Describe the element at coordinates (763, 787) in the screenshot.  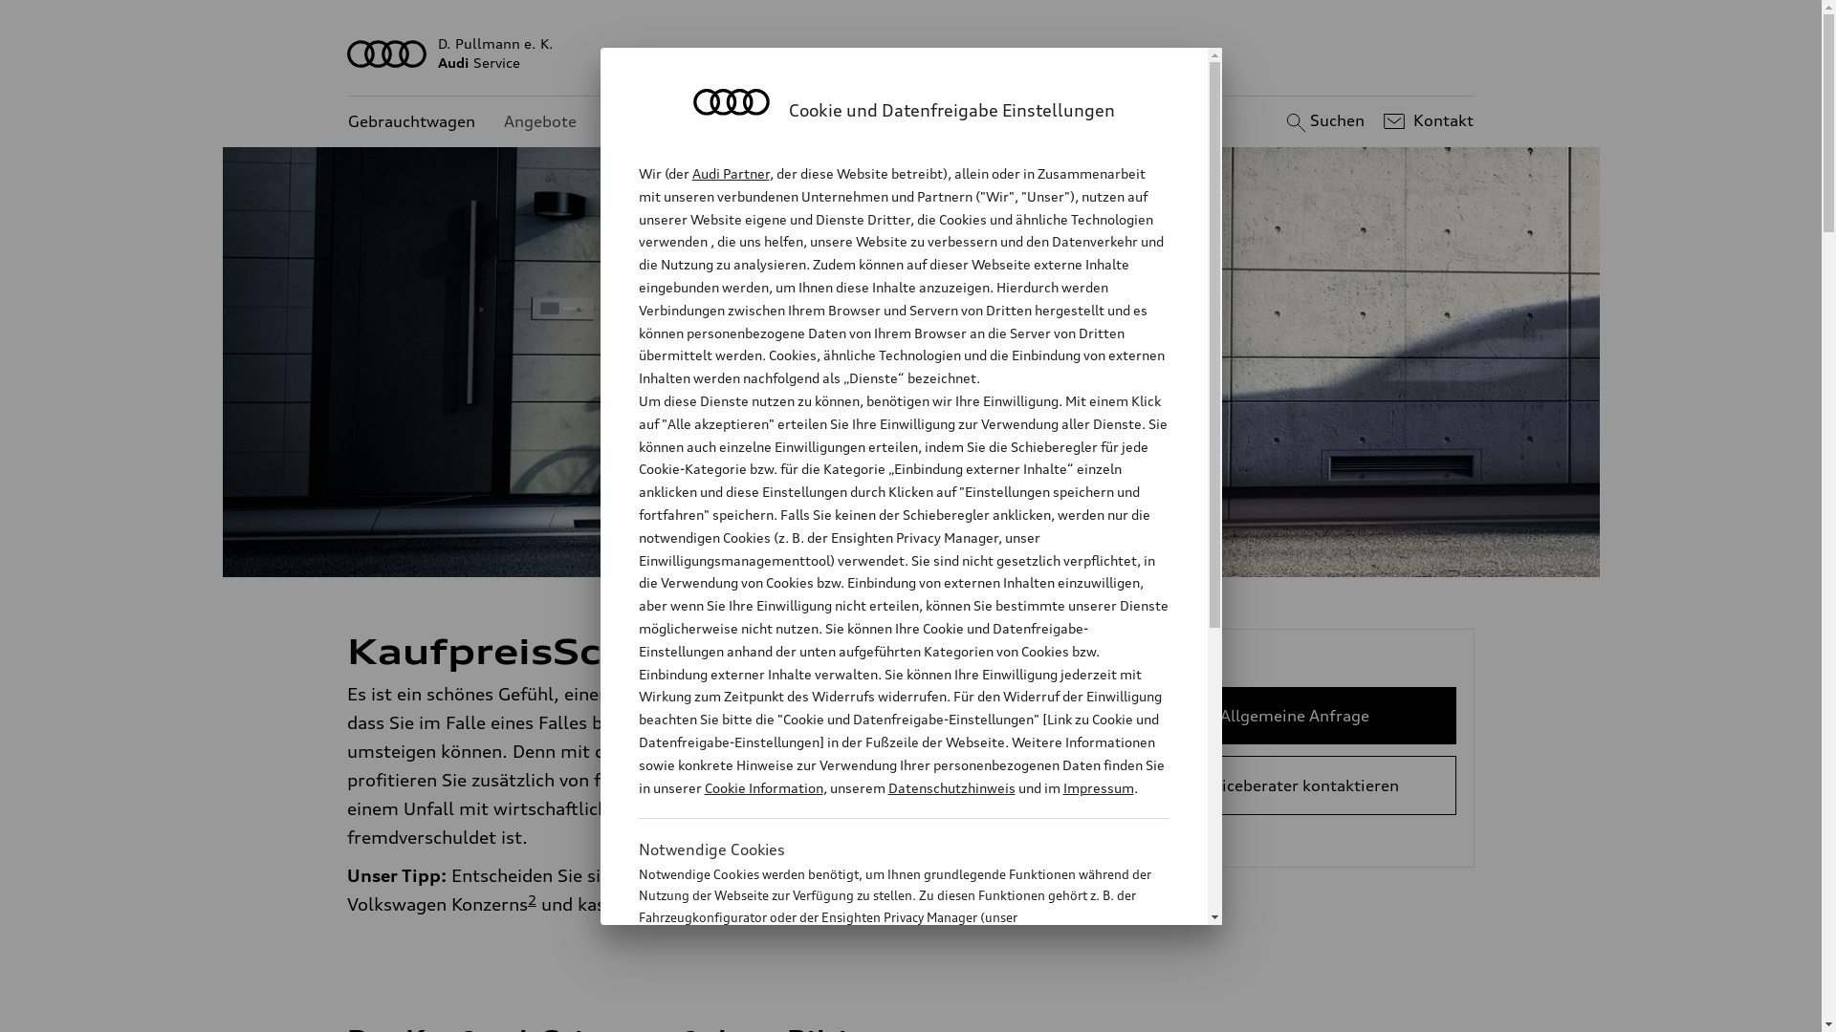
I see `Cookie Information` at that location.